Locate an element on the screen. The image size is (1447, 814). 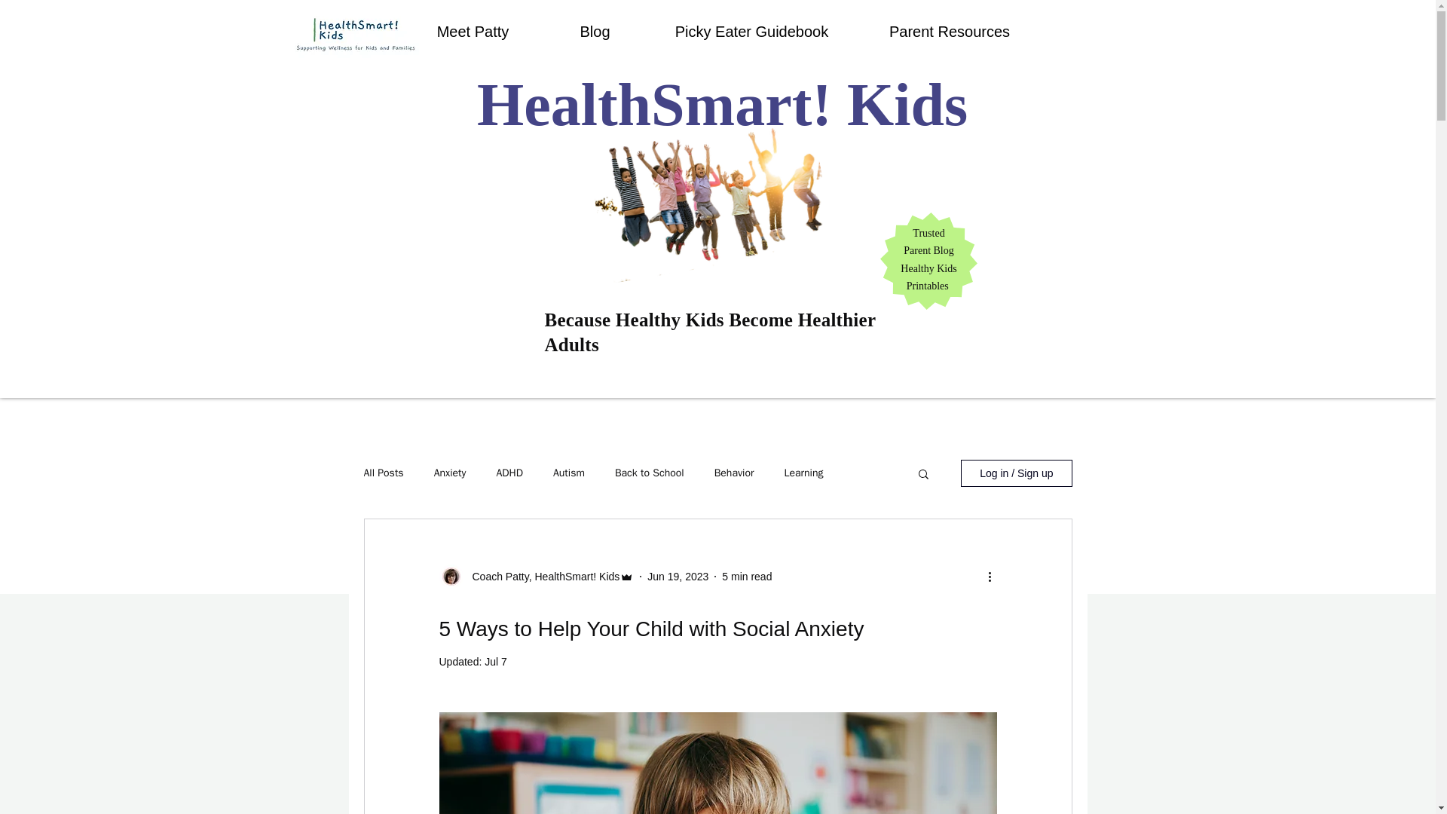
5 min read is located at coordinates (746, 576).